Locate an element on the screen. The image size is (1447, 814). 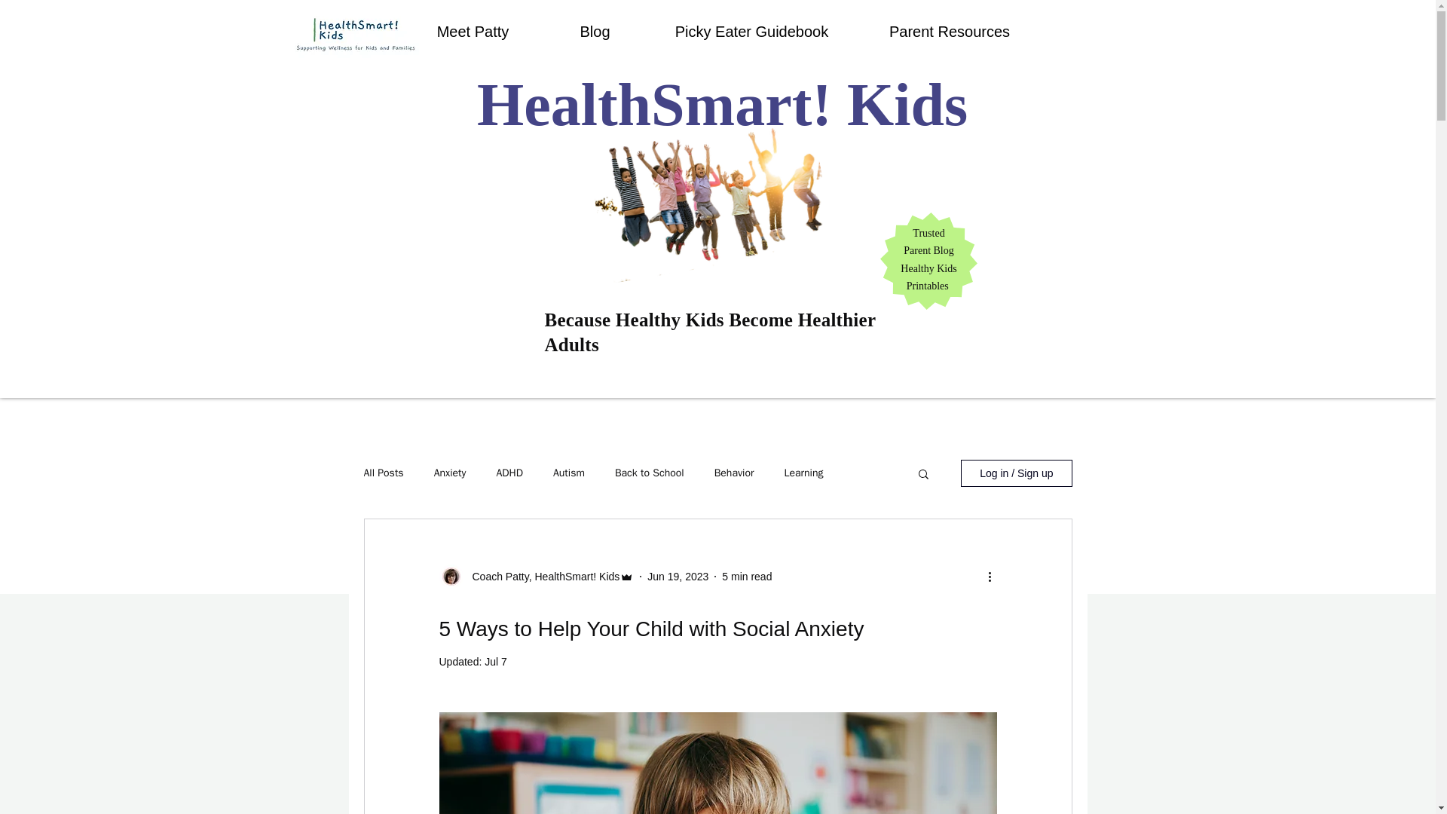
5 min read is located at coordinates (746, 576).